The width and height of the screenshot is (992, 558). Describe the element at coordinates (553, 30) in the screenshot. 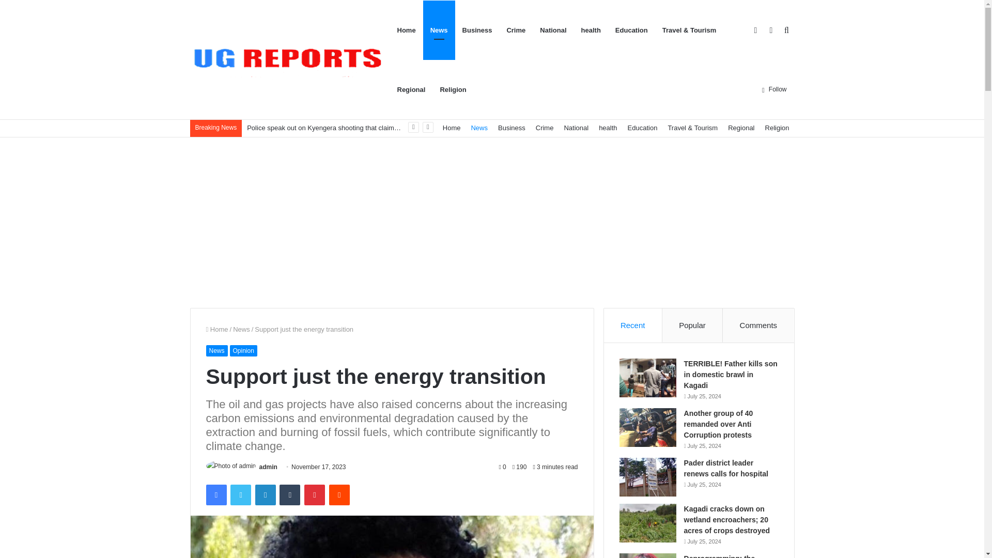

I see `National` at that location.